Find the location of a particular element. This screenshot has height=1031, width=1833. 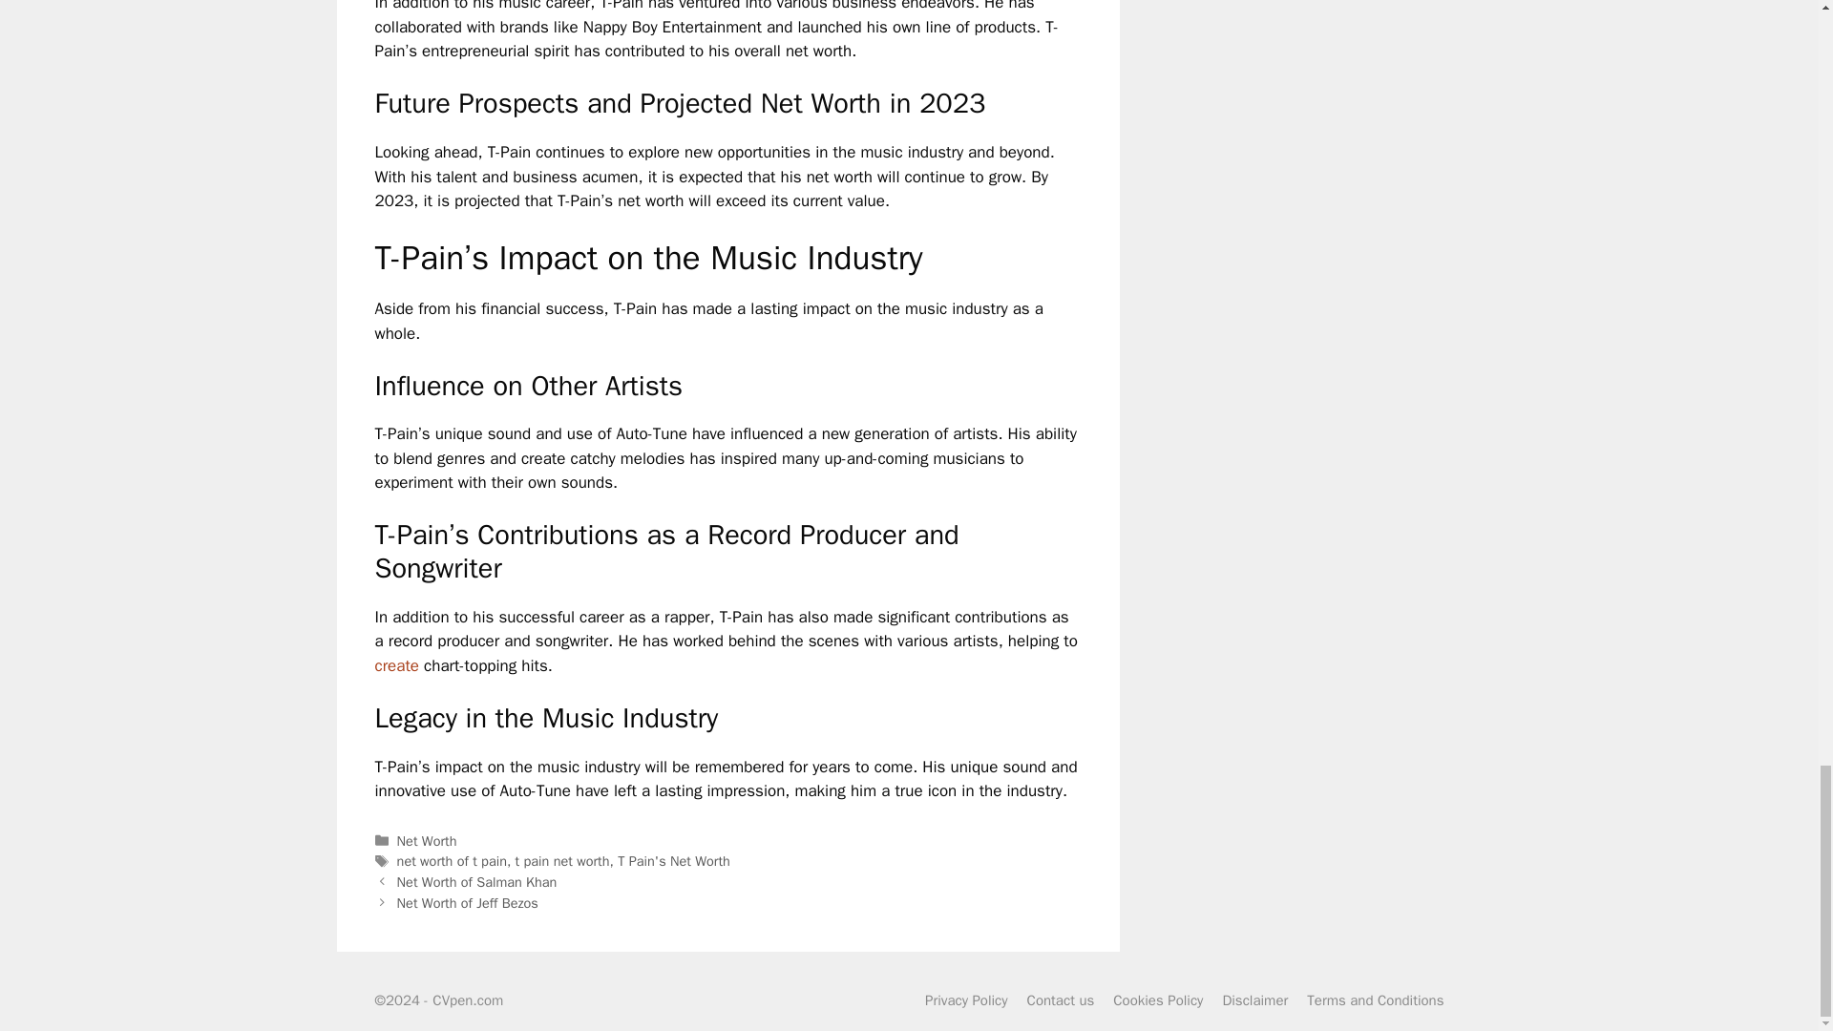

Net Worth of Jeff Bezos is located at coordinates (468, 903).